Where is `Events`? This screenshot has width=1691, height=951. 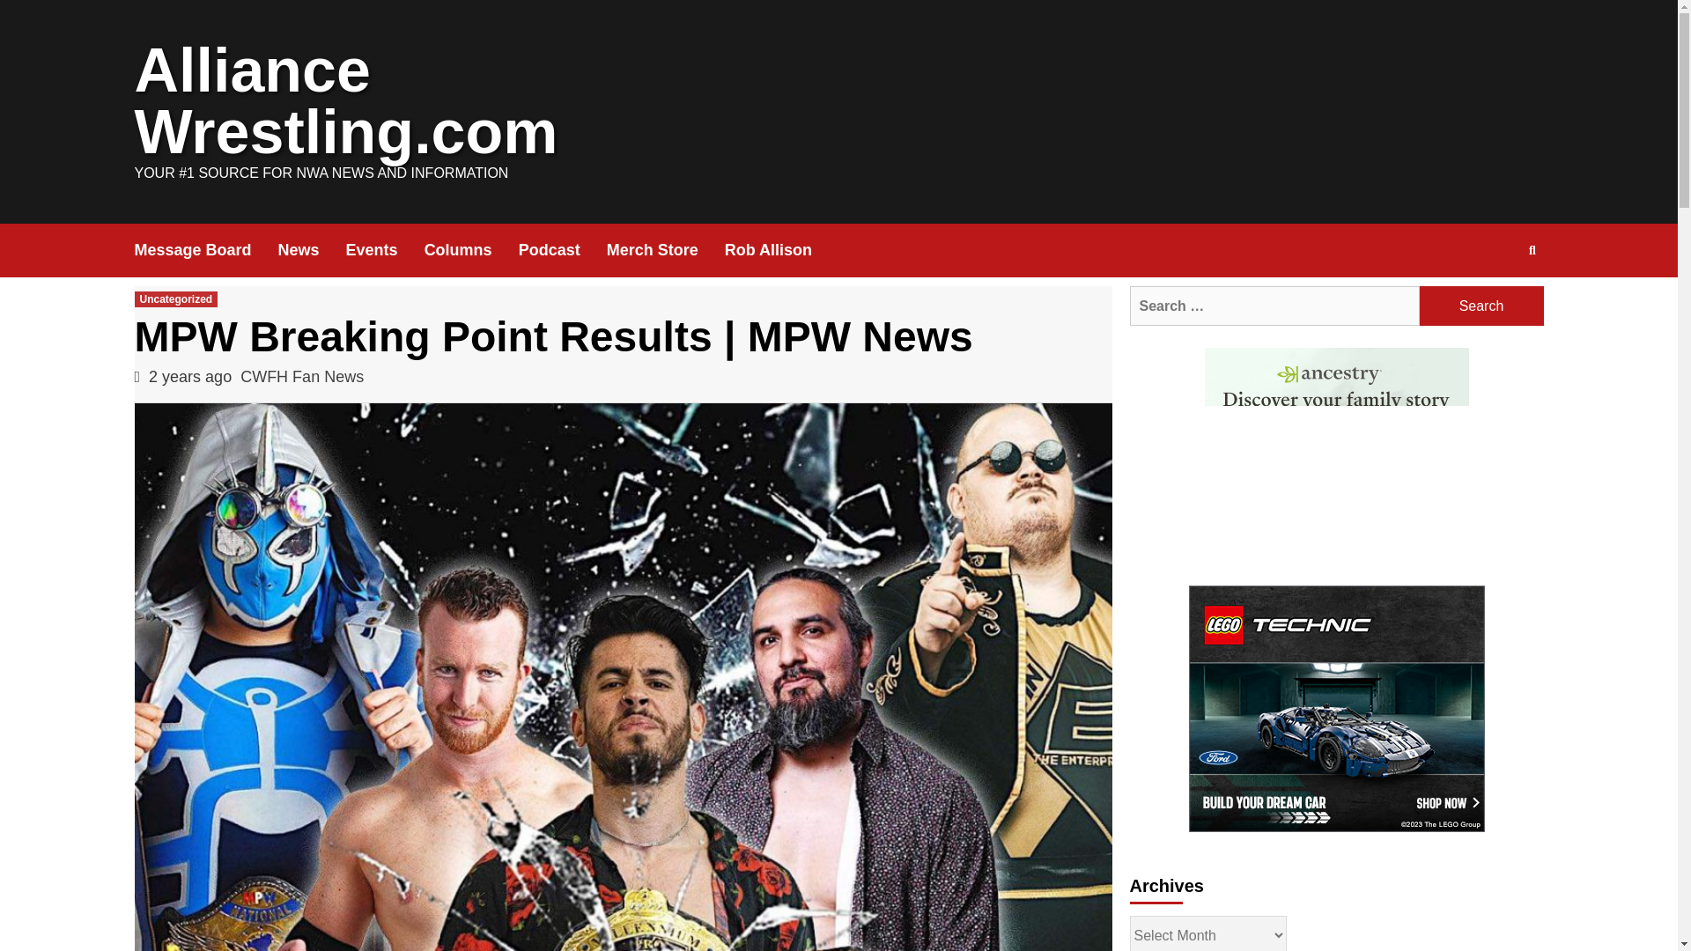
Events is located at coordinates (385, 250).